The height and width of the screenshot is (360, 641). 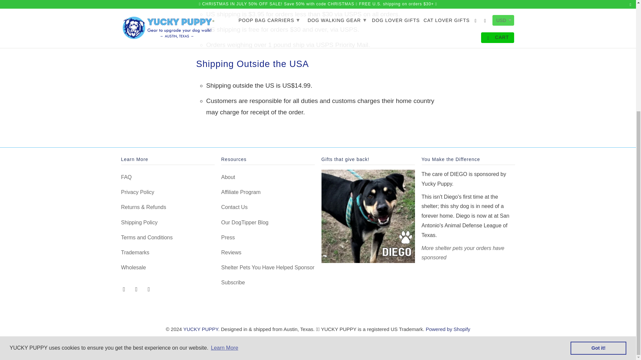 I want to click on American Express, so click(x=233, y=344).